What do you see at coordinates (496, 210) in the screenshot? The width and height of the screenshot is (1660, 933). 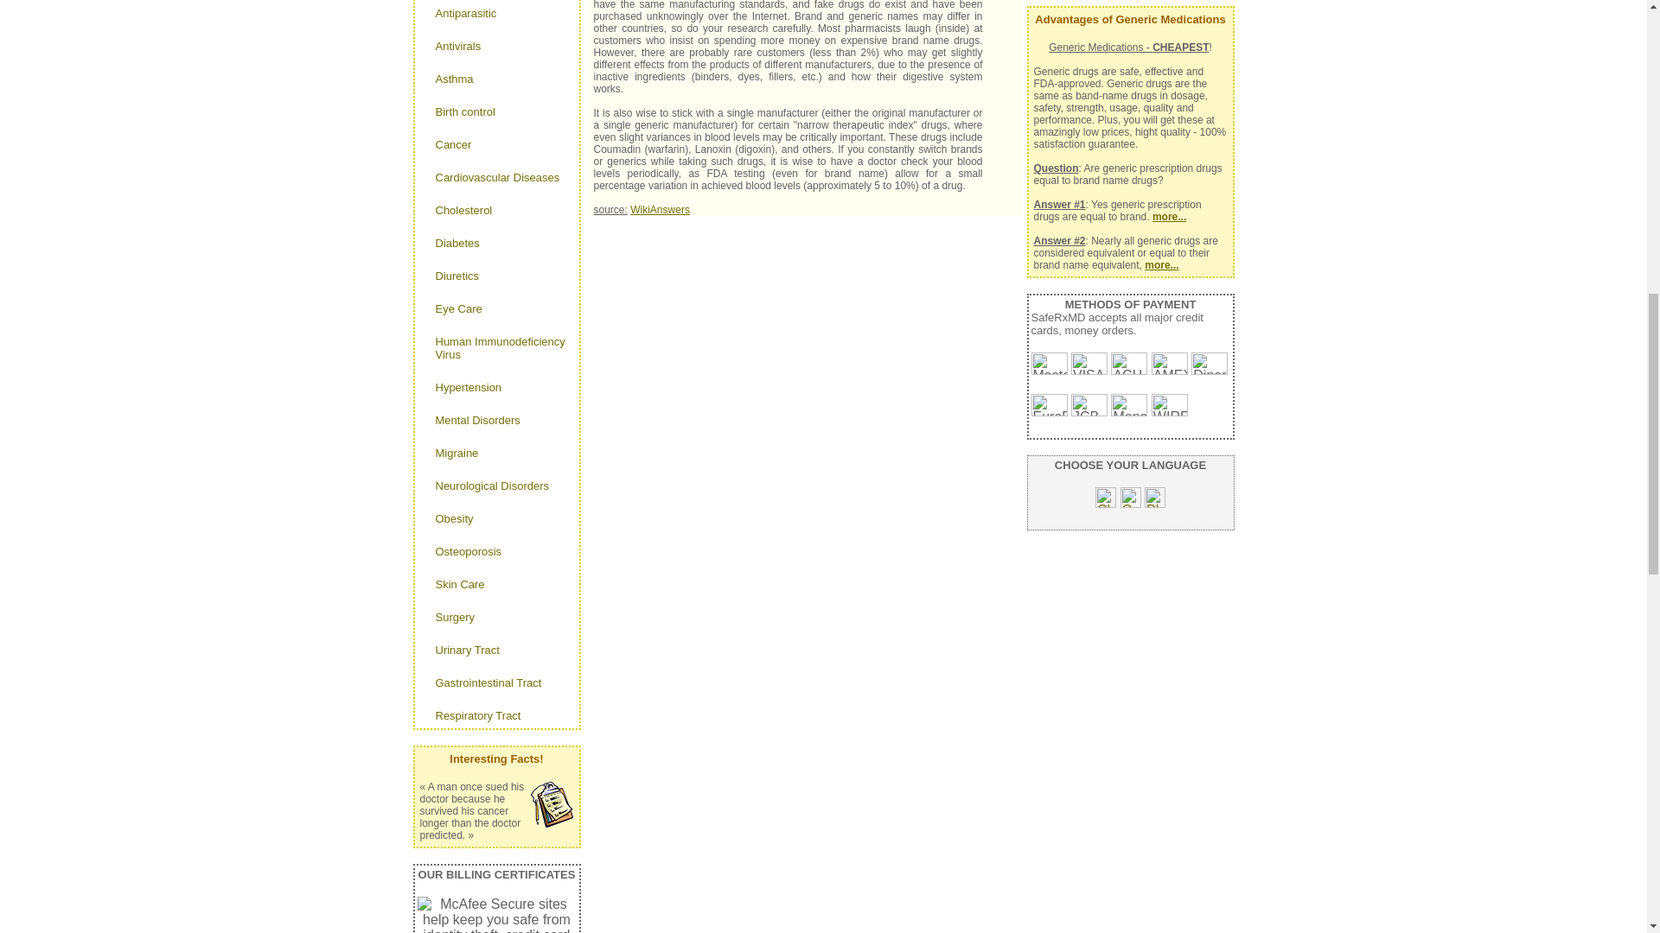 I see `Cholesterol` at bounding box center [496, 210].